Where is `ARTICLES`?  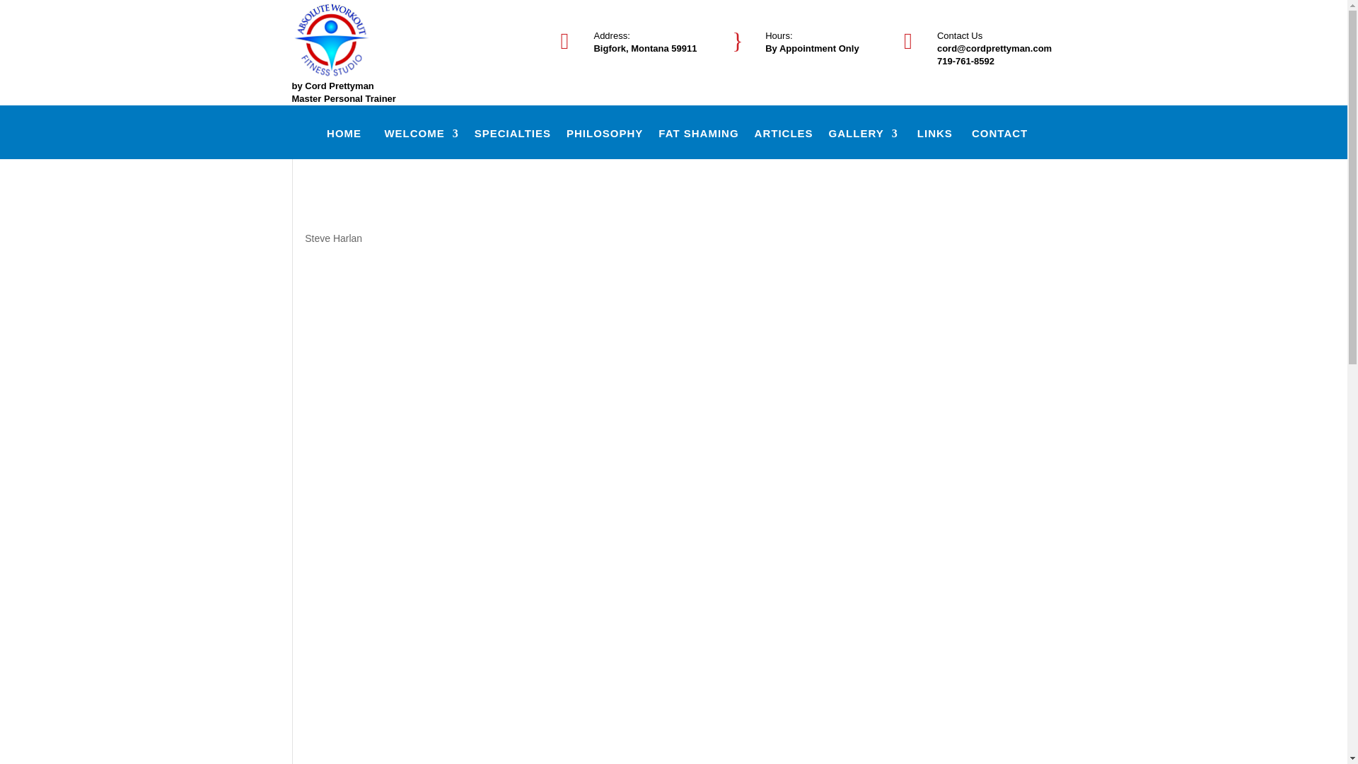
ARTICLES is located at coordinates (784, 144).